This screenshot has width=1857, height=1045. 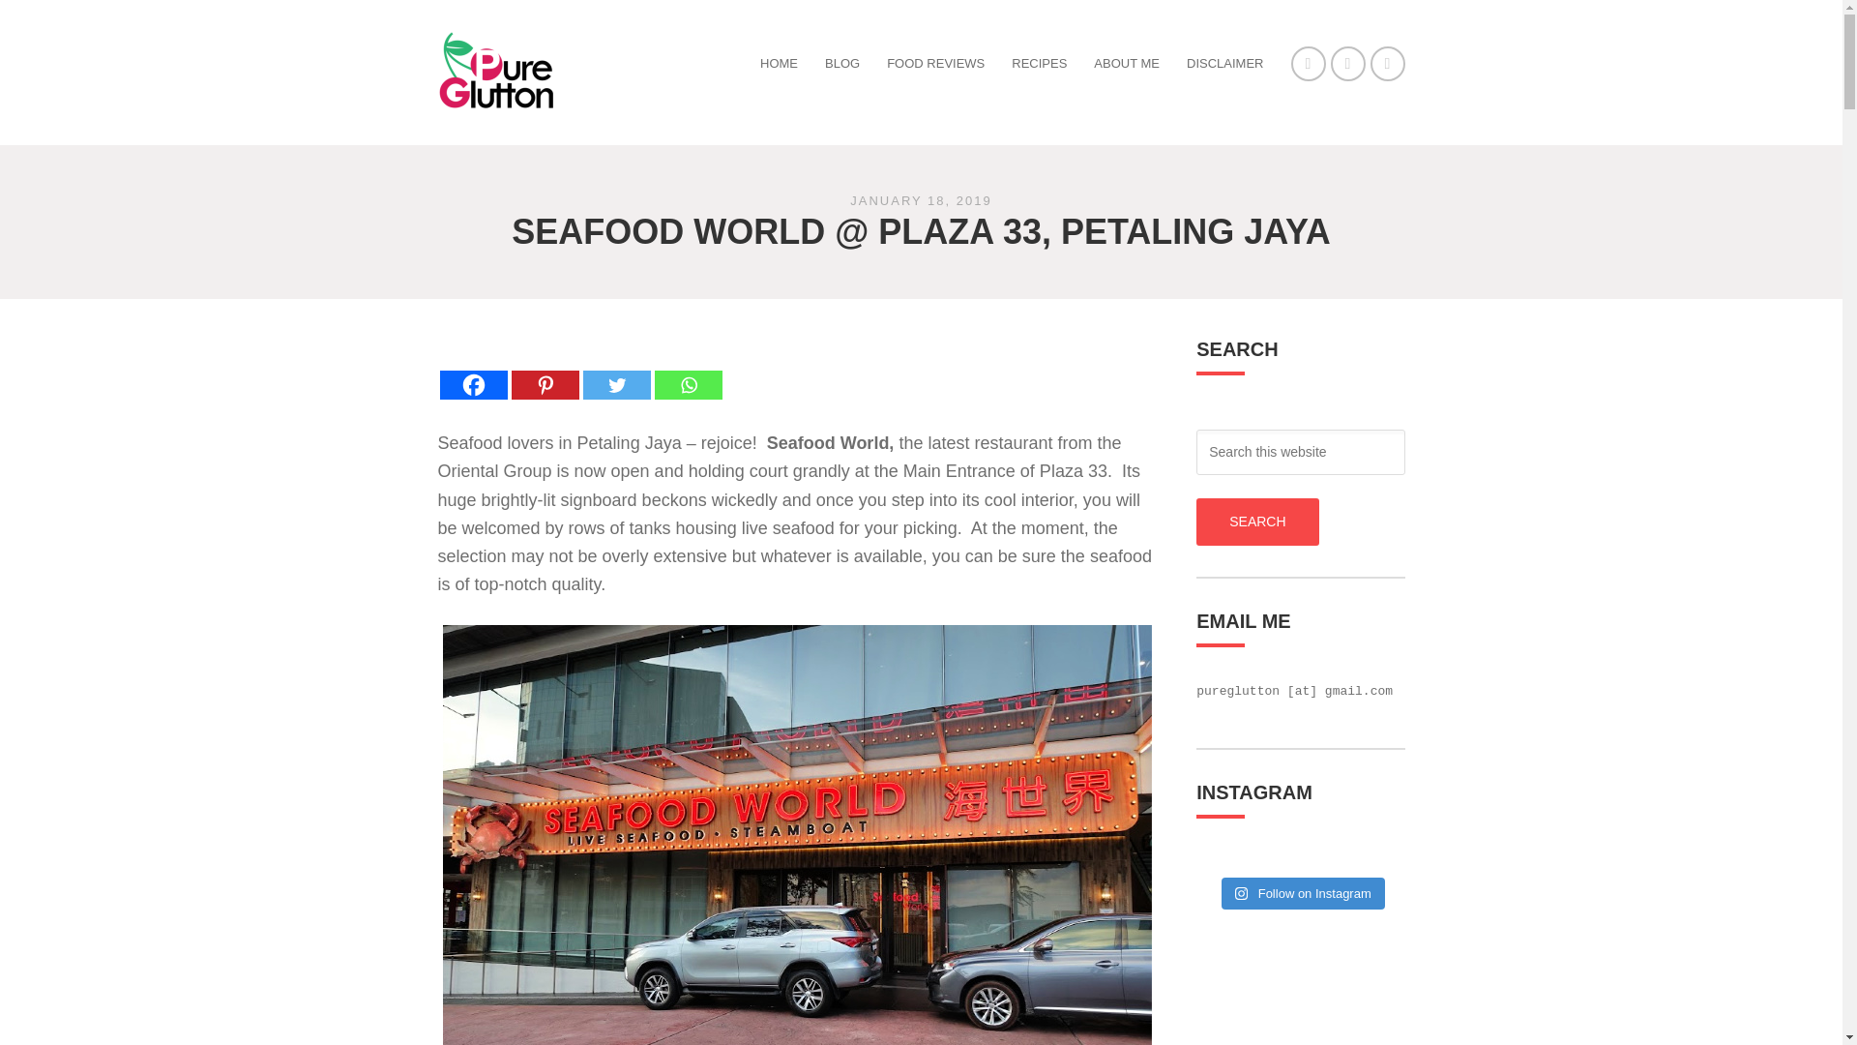 I want to click on Facebook, so click(x=472, y=370).